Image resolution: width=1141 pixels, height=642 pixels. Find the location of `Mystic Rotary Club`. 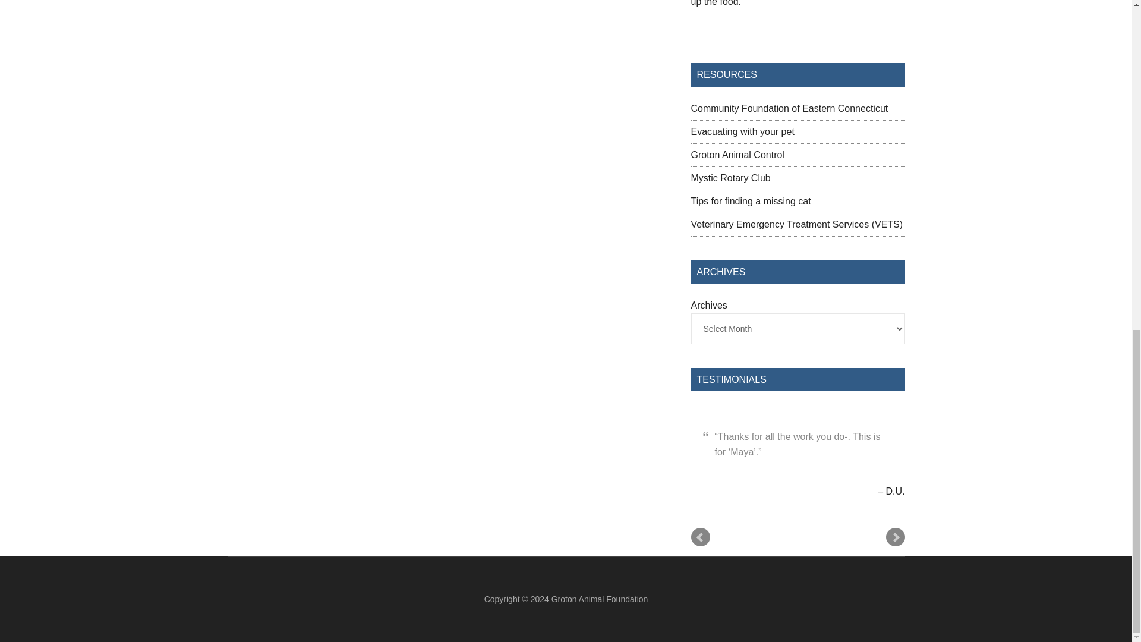

Mystic Rotary Club is located at coordinates (730, 177).